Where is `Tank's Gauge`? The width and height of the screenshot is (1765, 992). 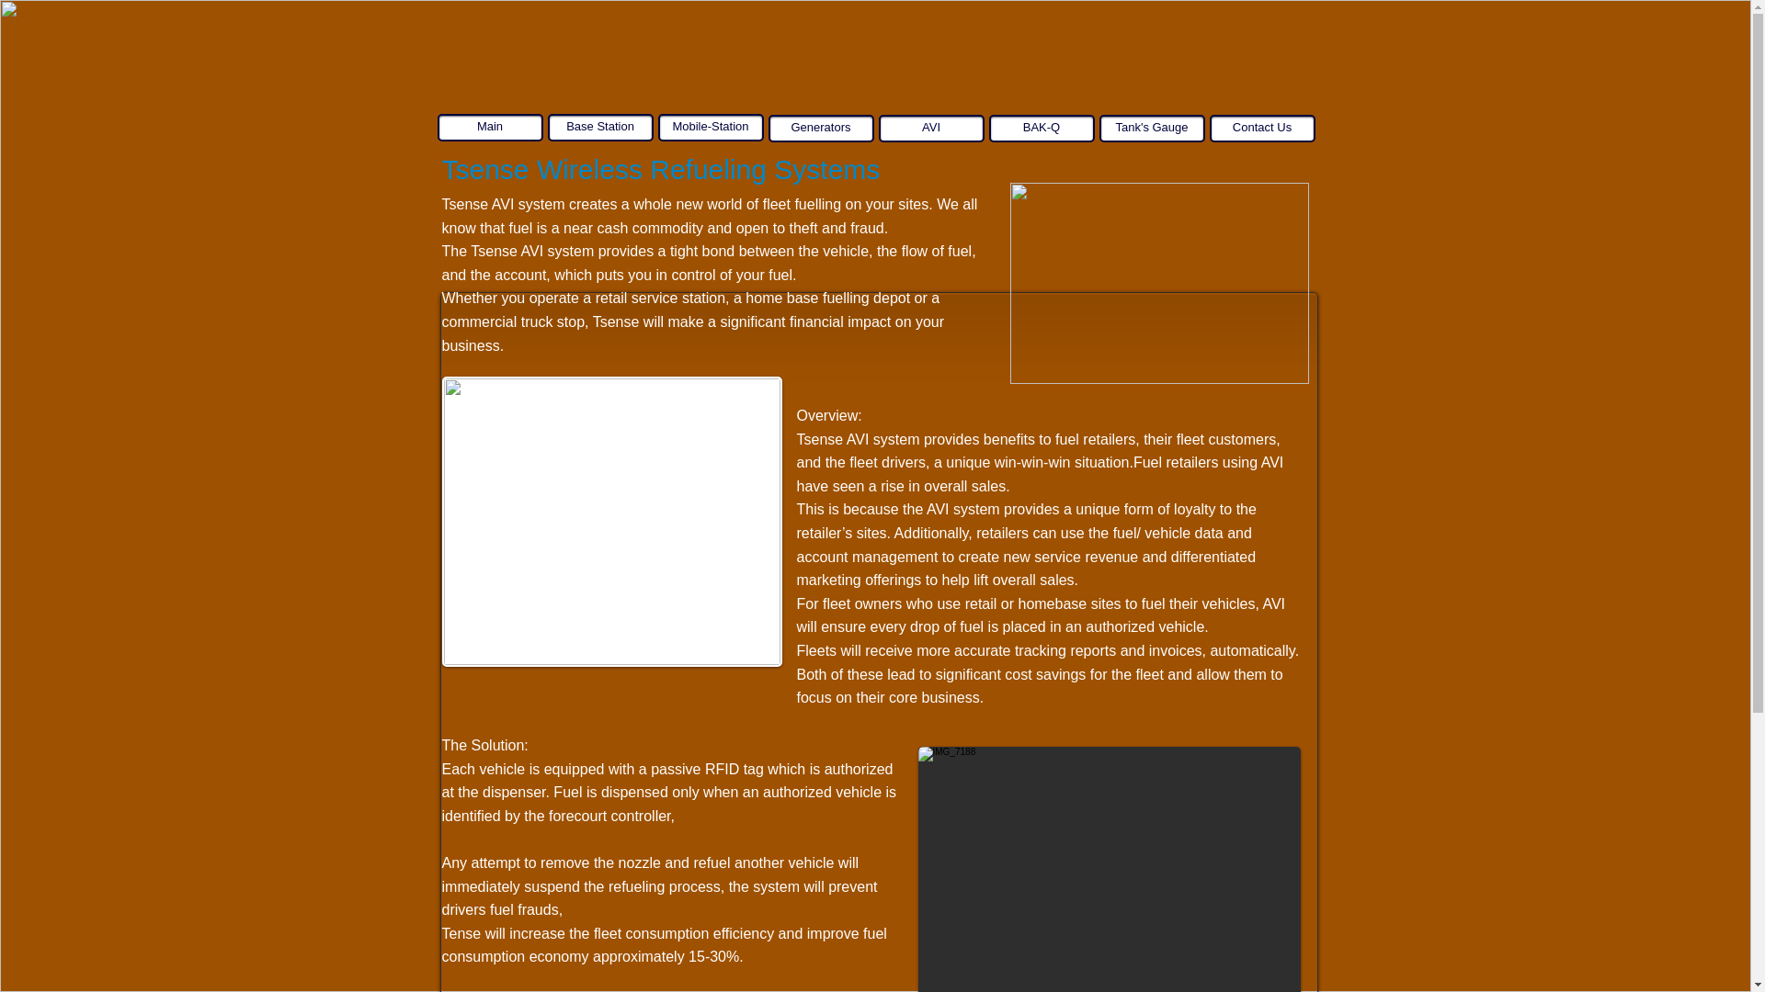
Tank's Gauge is located at coordinates (1153, 129).